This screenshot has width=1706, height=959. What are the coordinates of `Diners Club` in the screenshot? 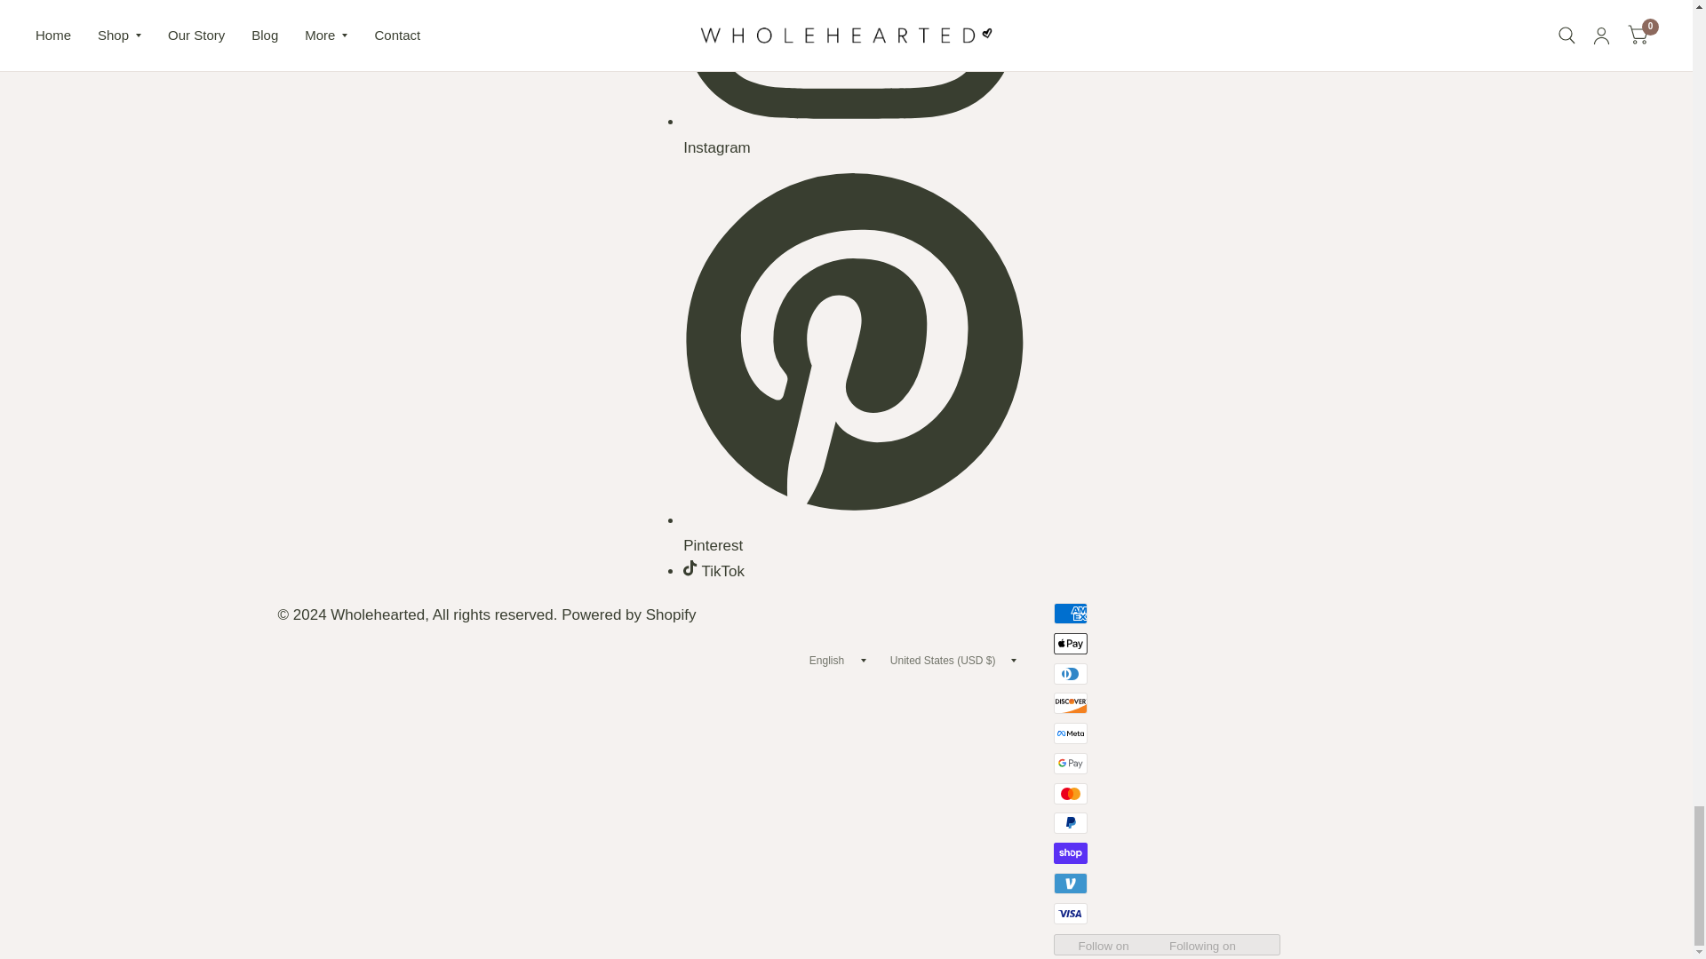 It's located at (1071, 674).